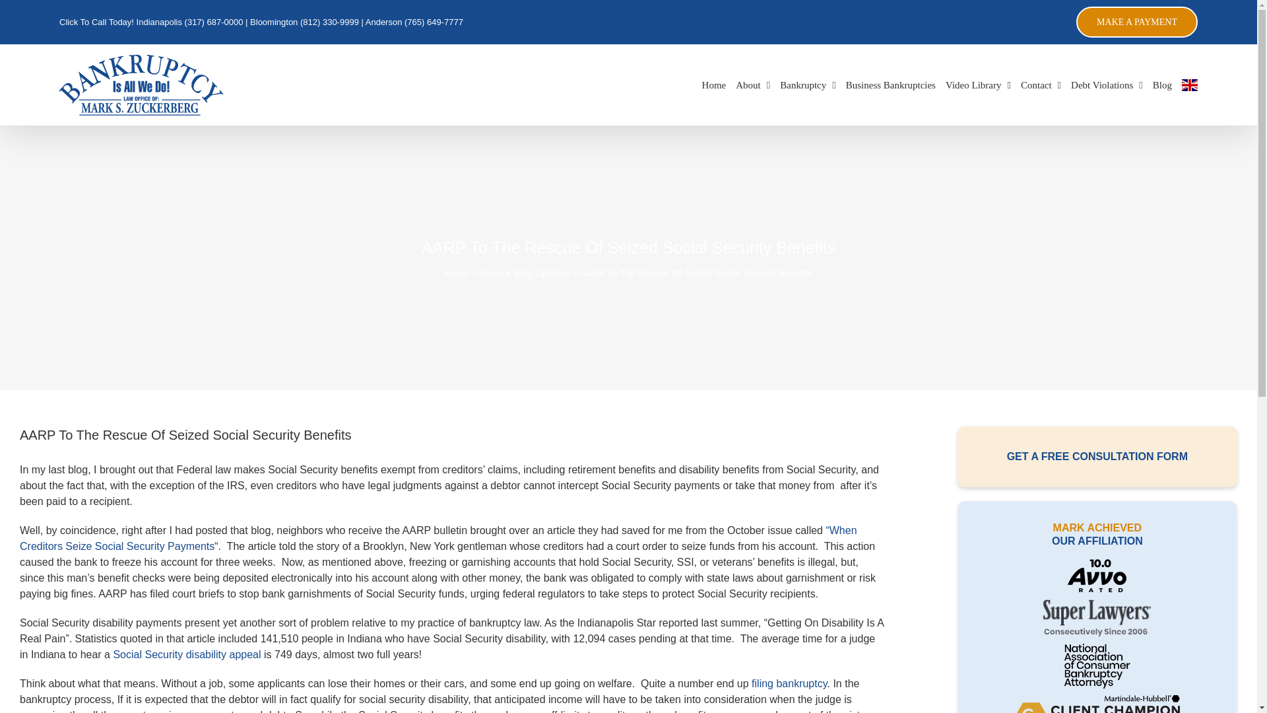  I want to click on Debt Violations, so click(1106, 85).